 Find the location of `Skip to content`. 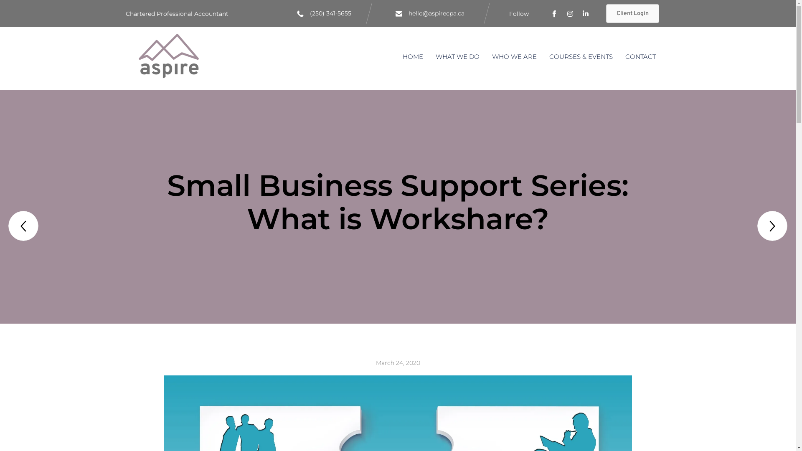

Skip to content is located at coordinates (665, 53).